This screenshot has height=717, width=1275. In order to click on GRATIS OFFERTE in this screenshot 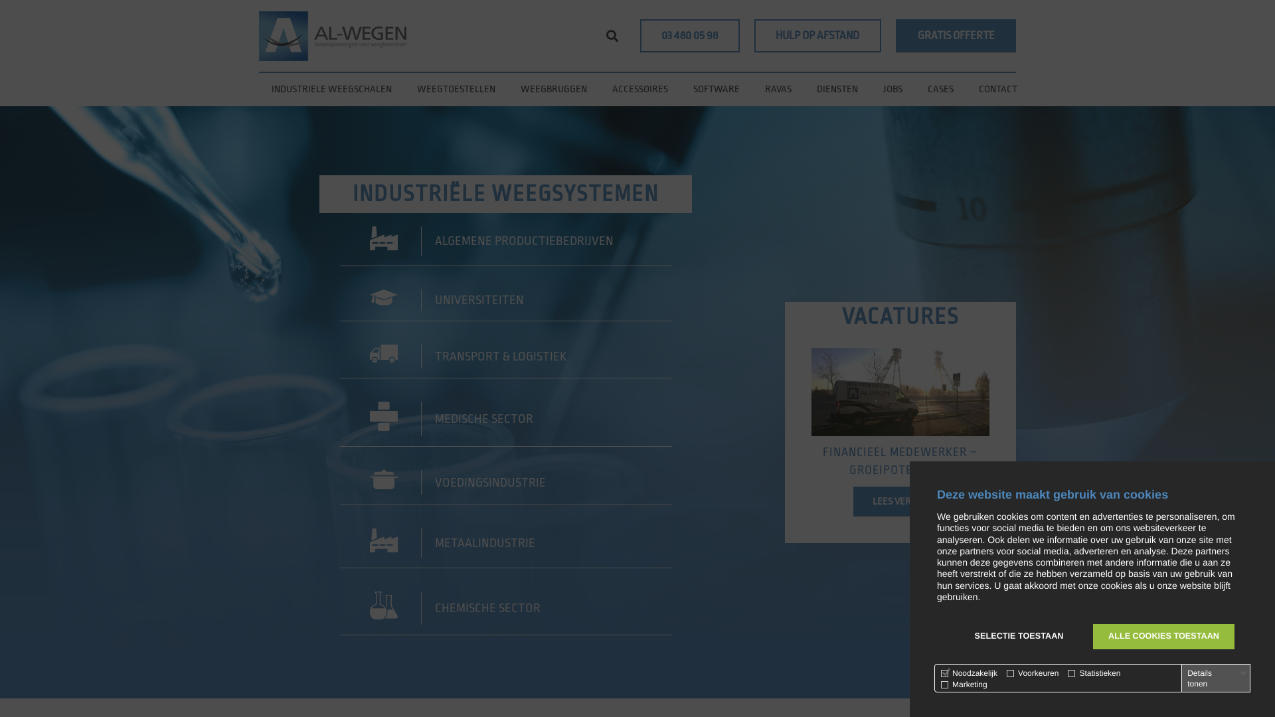, I will do `click(956, 36)`.